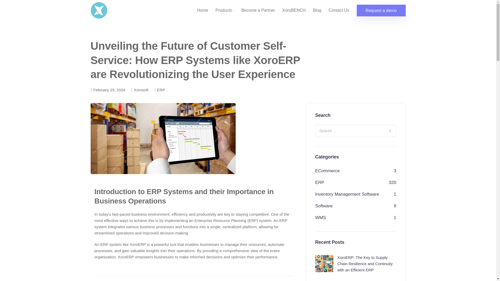 This screenshot has width=500, height=281. I want to click on Become a Partner, so click(258, 10).